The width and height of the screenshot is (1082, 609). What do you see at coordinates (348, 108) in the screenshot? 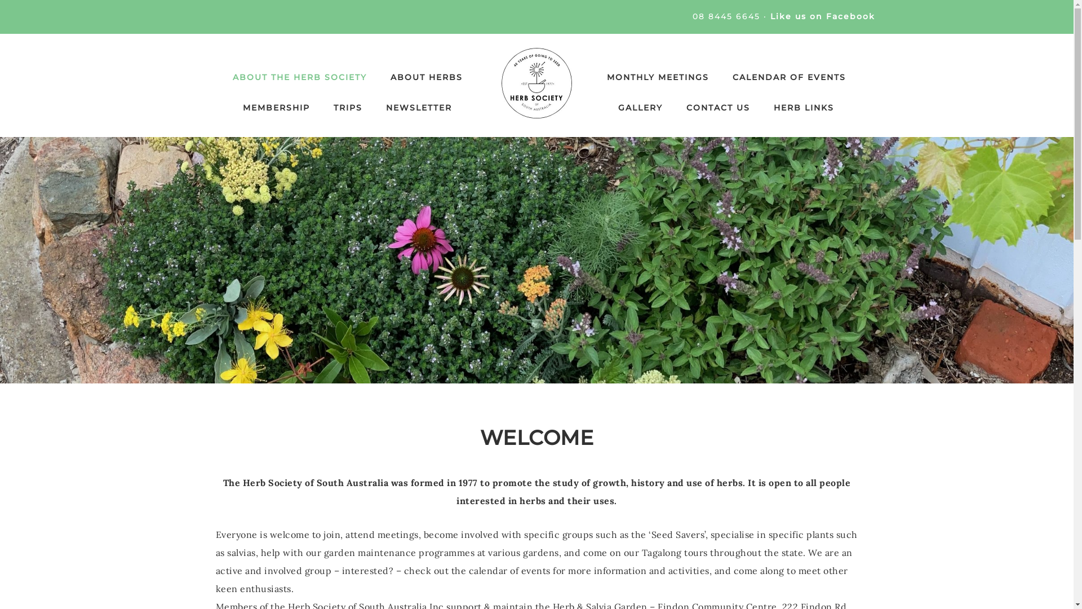
I see `TRIPS` at bounding box center [348, 108].